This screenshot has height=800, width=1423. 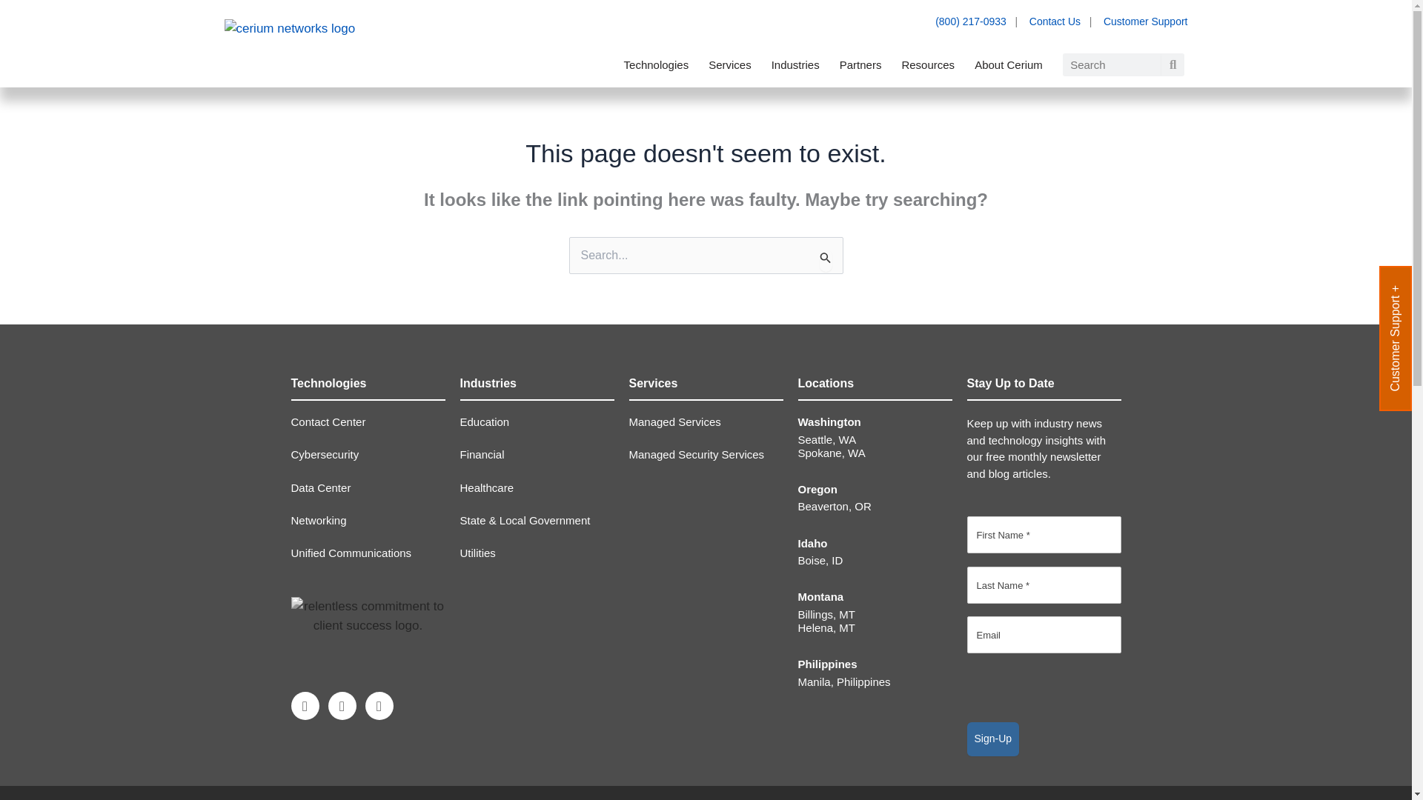 I want to click on Partners, so click(x=860, y=65).